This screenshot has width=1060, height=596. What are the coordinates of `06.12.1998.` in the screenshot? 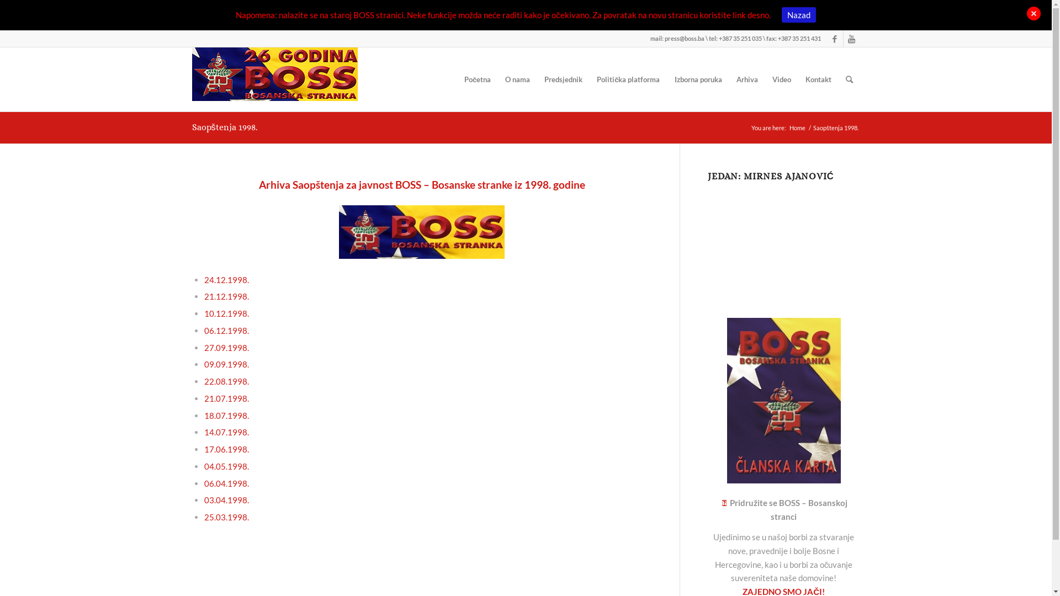 It's located at (226, 331).